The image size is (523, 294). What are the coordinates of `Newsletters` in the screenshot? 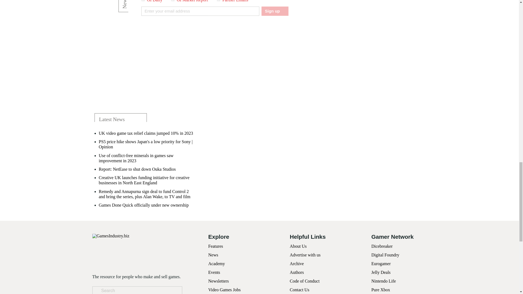 It's located at (218, 281).